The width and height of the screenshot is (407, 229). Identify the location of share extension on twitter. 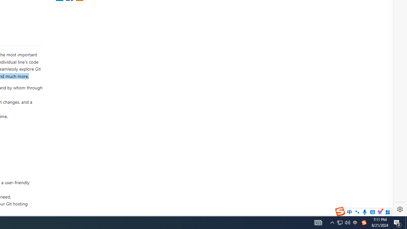
(60, 102).